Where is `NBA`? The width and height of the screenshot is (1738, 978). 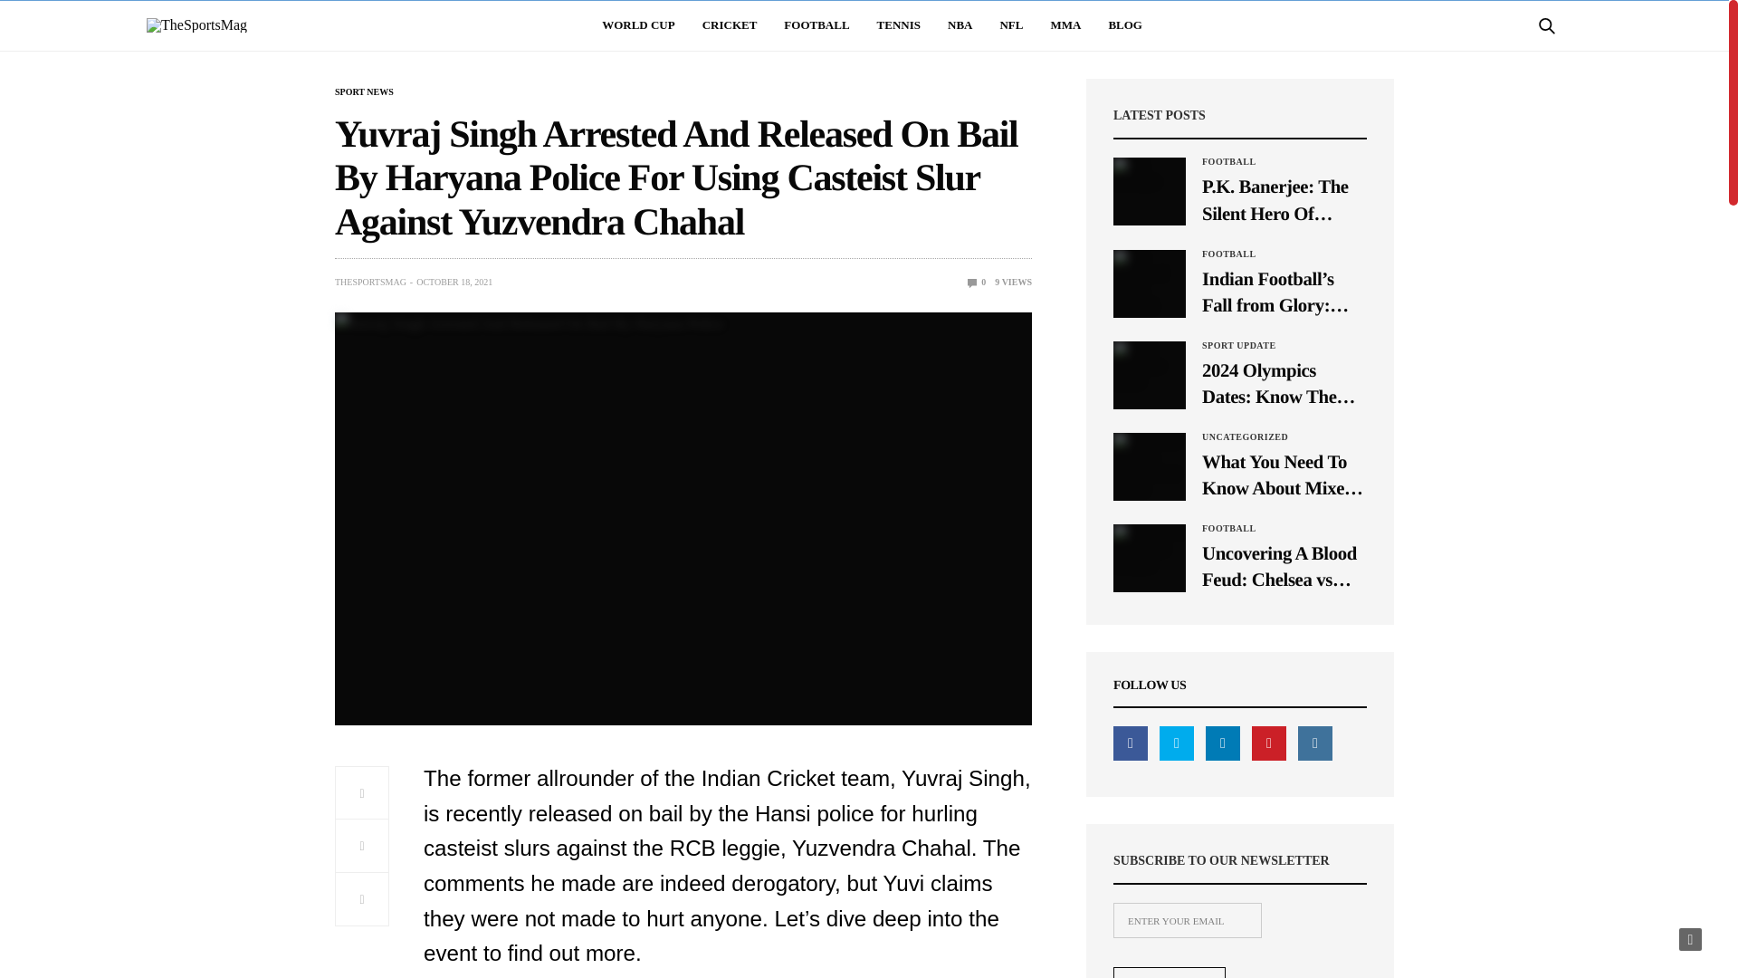 NBA is located at coordinates (960, 25).